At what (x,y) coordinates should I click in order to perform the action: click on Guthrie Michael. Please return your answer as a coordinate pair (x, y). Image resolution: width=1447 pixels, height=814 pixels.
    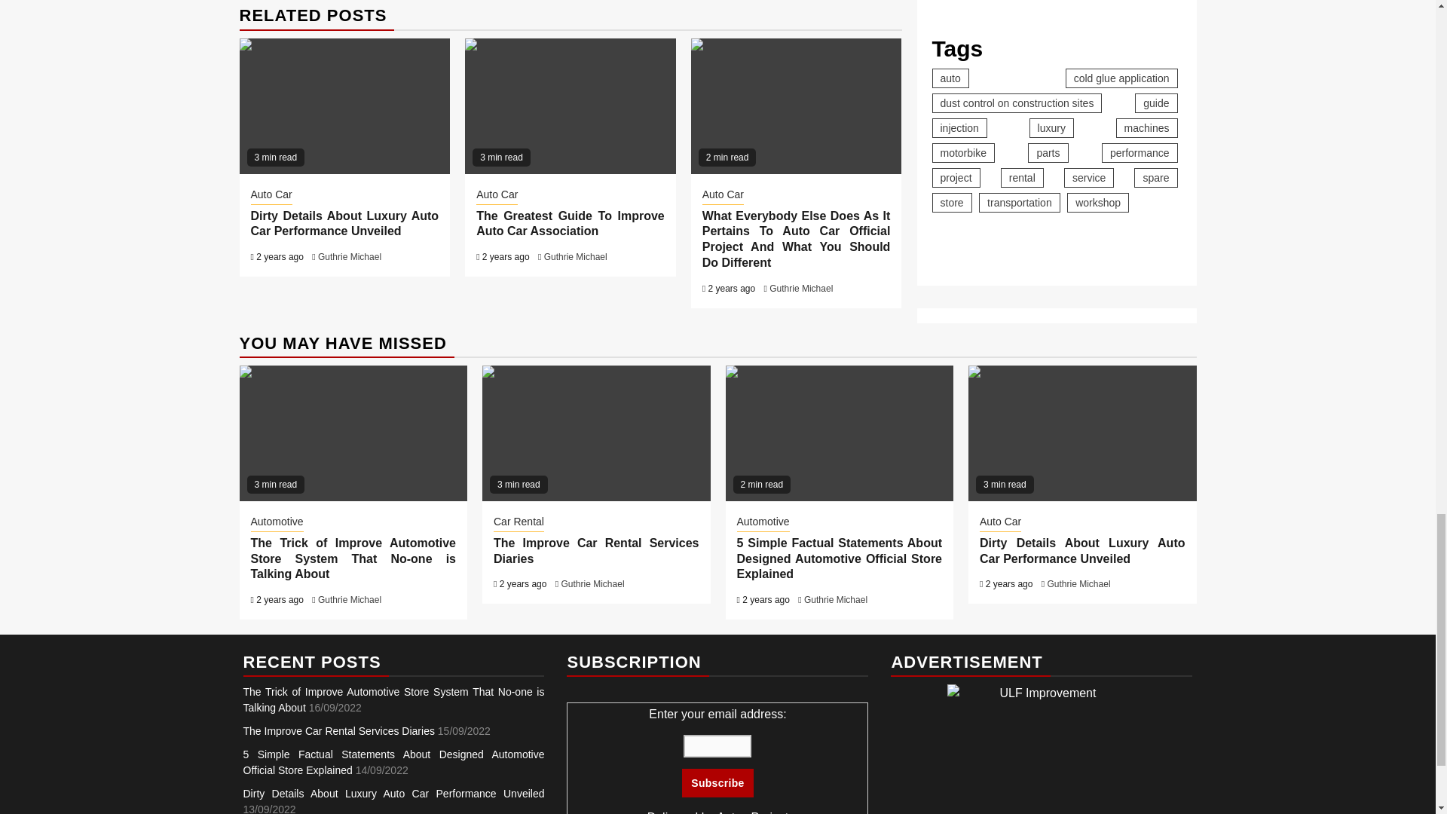
    Looking at the image, I should click on (576, 256).